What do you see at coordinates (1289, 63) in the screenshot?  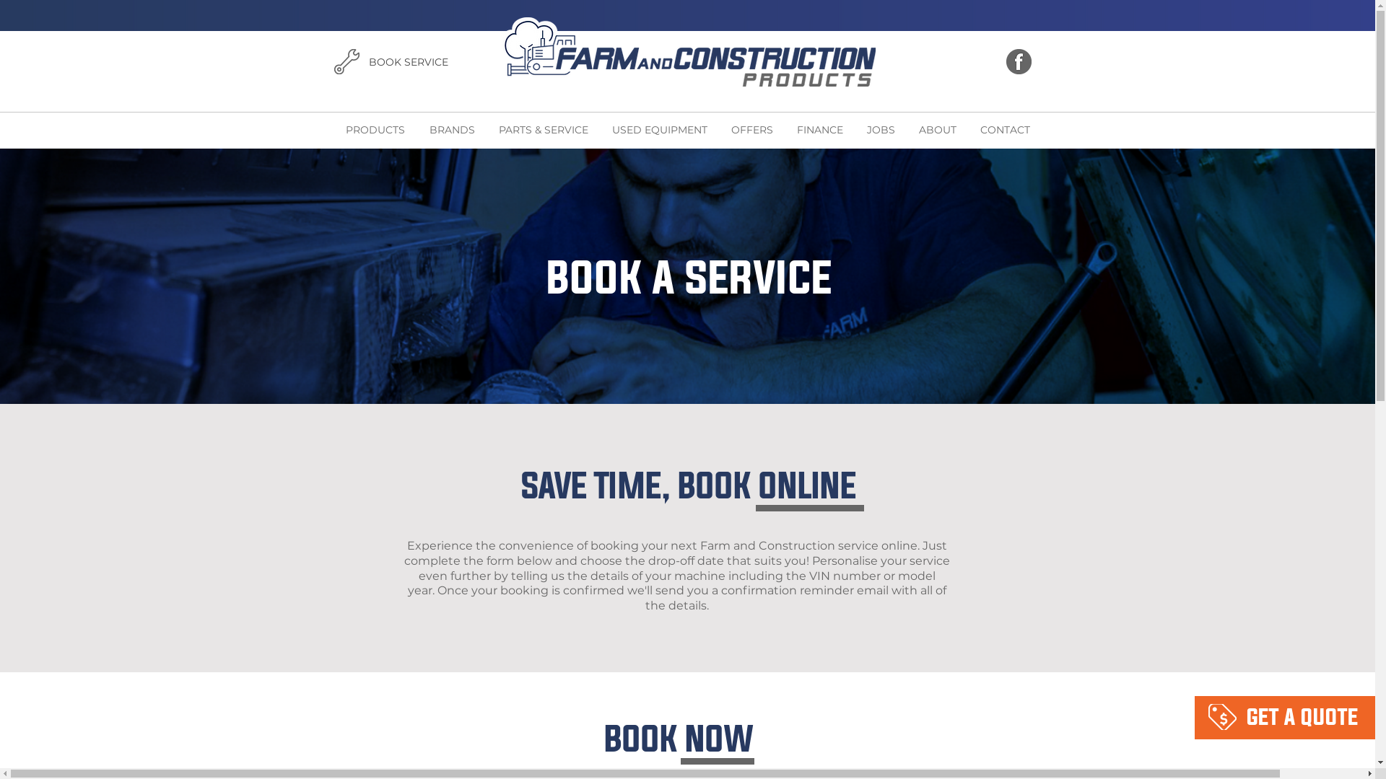 I see `BOOK SERVICE` at bounding box center [1289, 63].